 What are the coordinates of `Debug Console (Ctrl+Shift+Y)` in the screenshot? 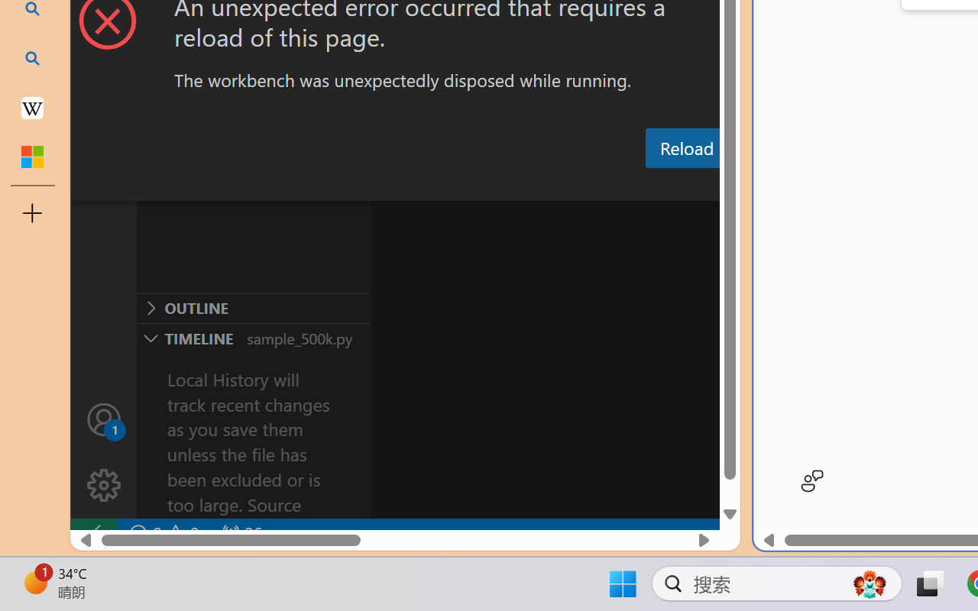 It's located at (653, 186).